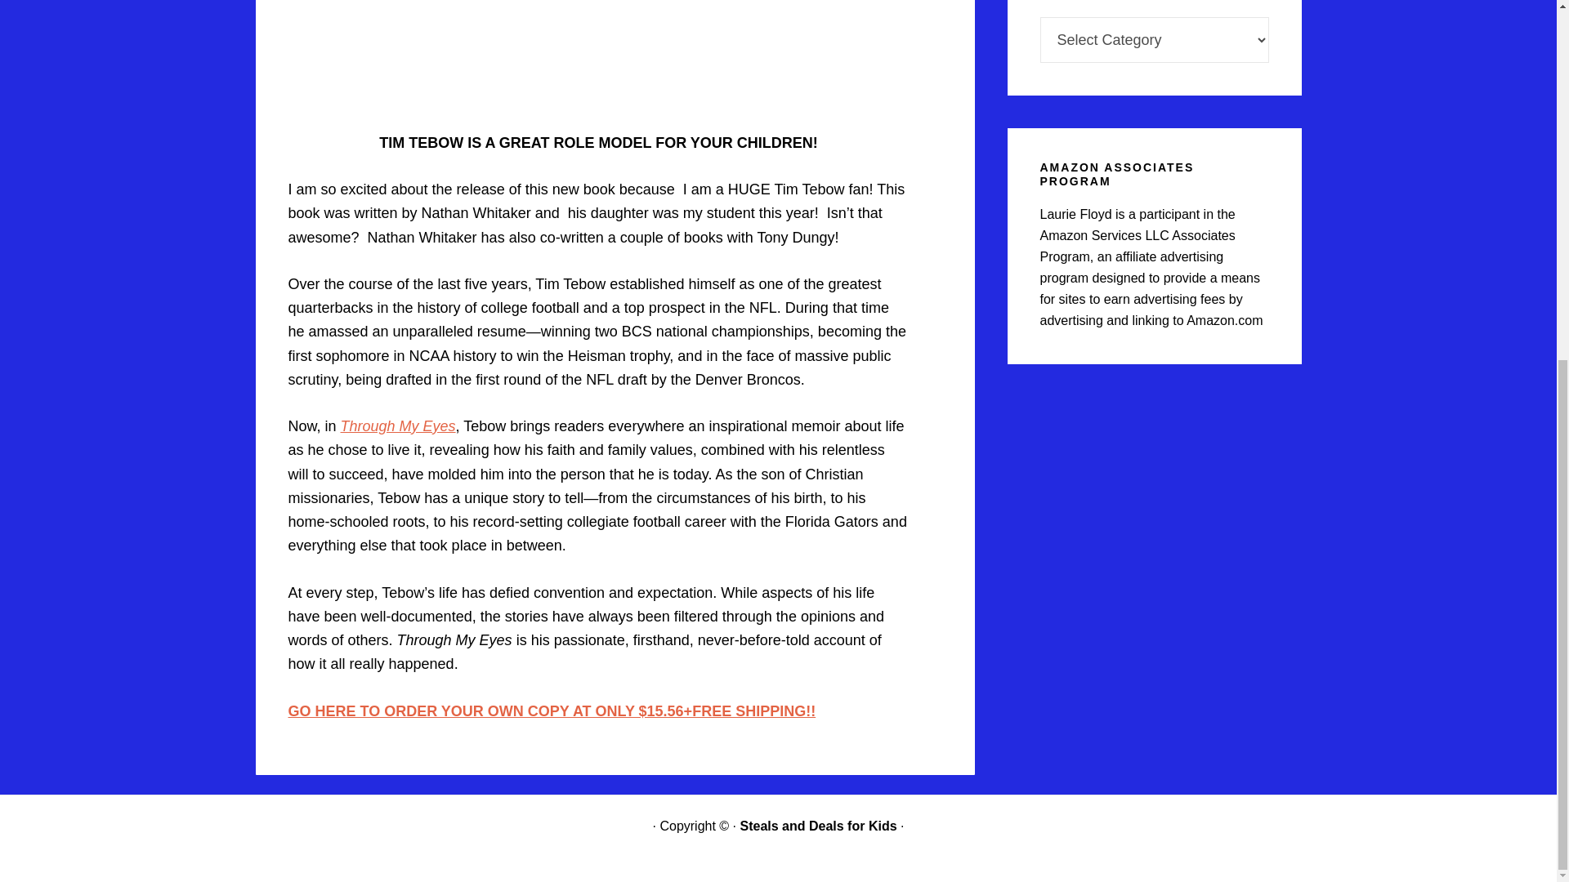 The width and height of the screenshot is (1569, 882). Describe the element at coordinates (813, 804) in the screenshot. I see `Genesis Framework` at that location.